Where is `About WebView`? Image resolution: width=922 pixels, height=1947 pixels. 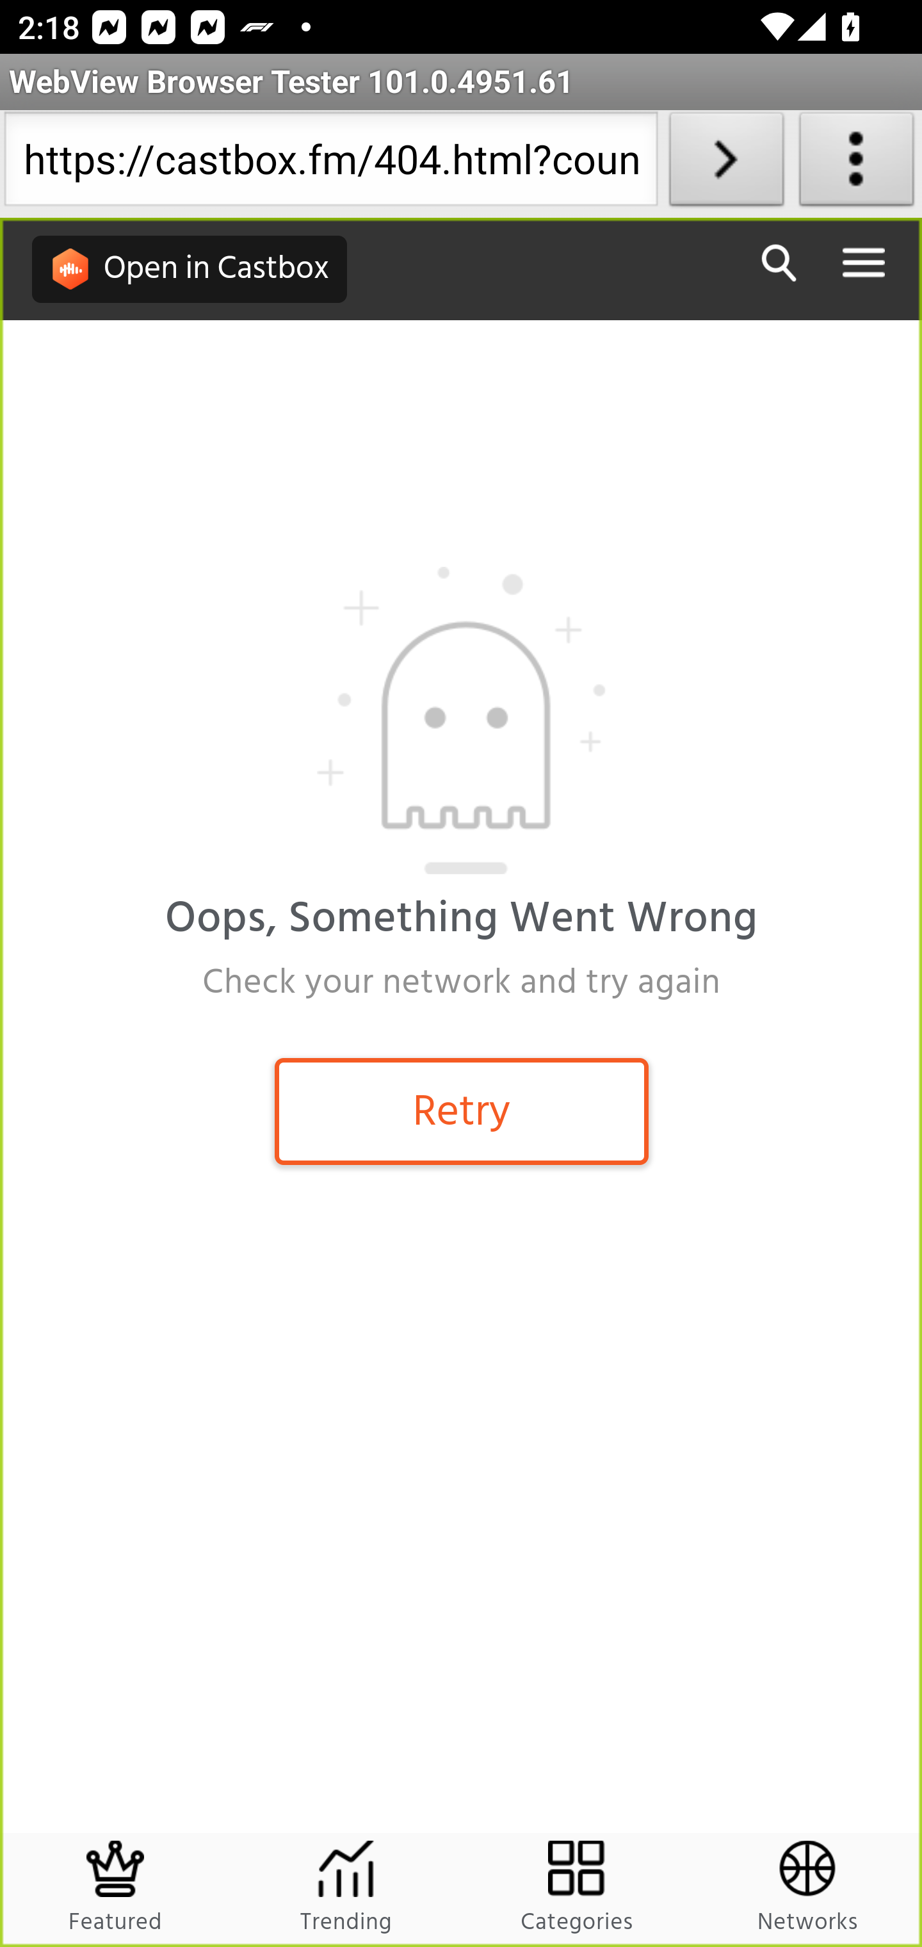
About WebView is located at coordinates (857, 164).